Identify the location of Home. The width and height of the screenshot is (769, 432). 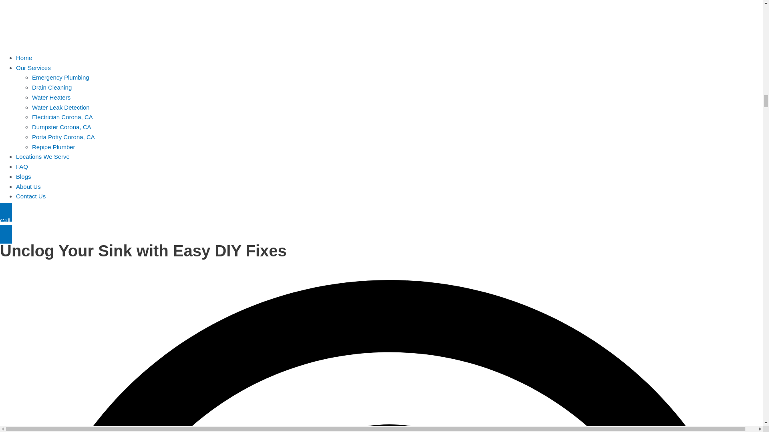
(24, 58).